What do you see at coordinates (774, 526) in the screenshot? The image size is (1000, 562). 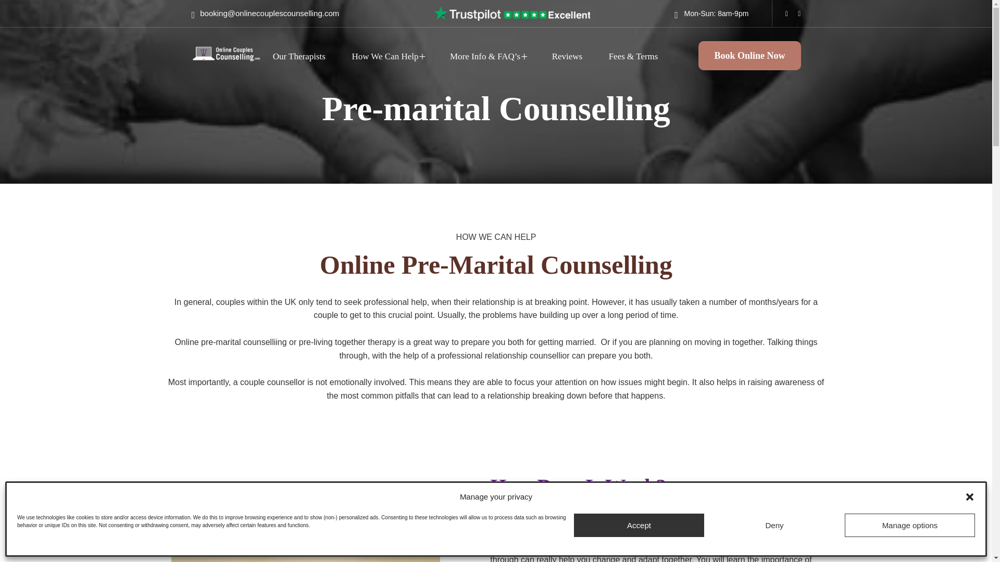 I see `Deny` at bounding box center [774, 526].